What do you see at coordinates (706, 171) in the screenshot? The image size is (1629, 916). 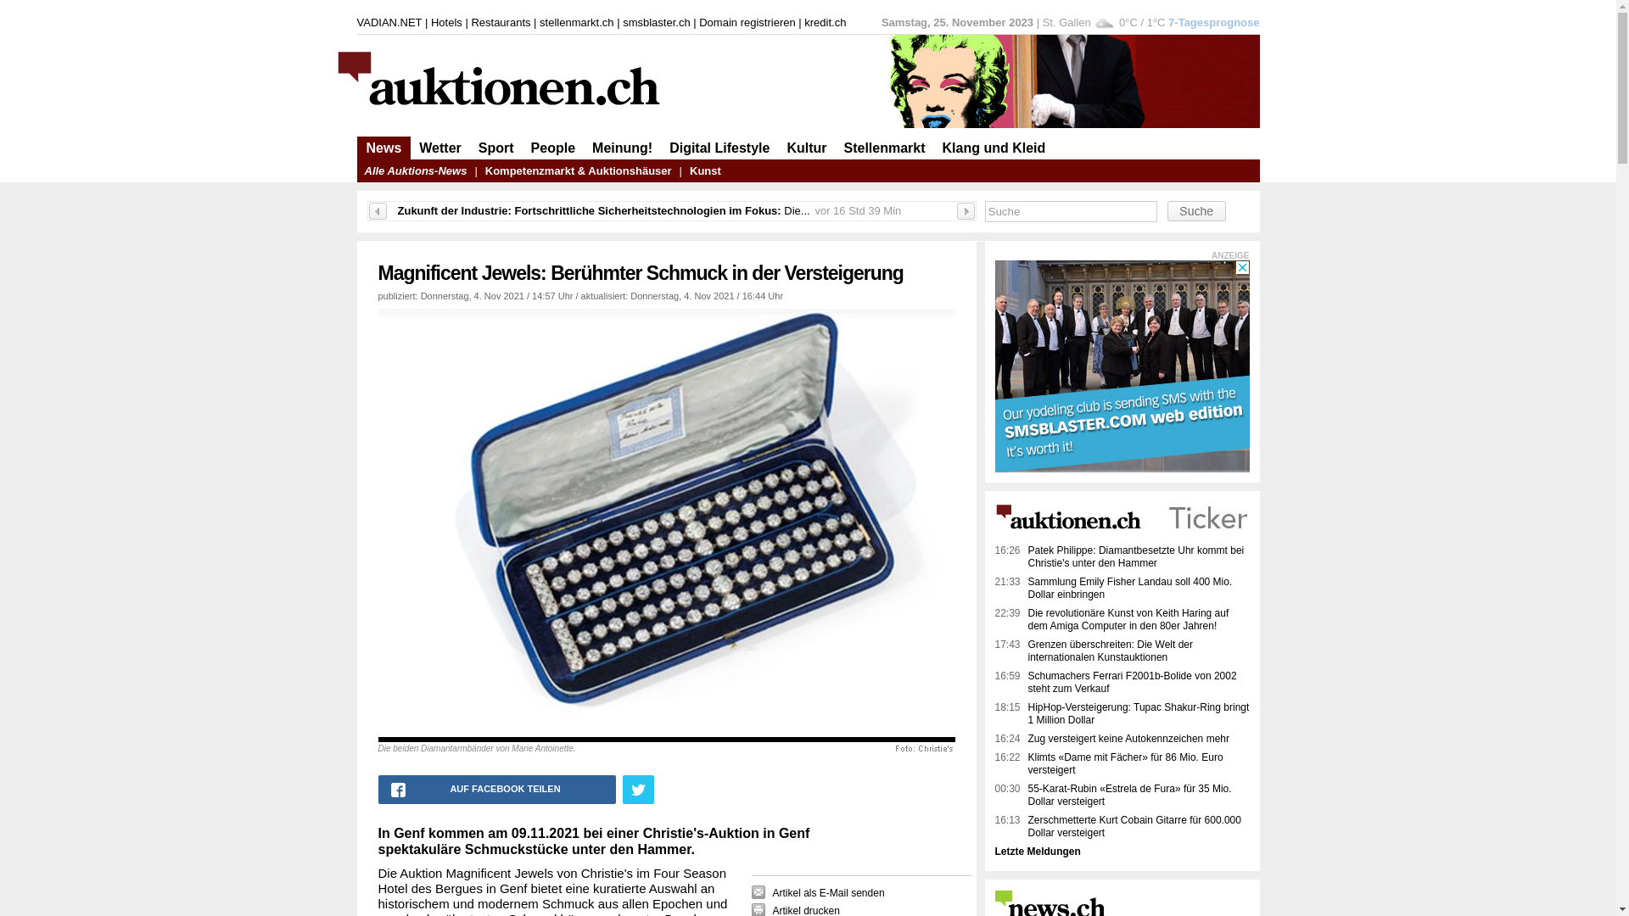 I see `Kunst` at bounding box center [706, 171].